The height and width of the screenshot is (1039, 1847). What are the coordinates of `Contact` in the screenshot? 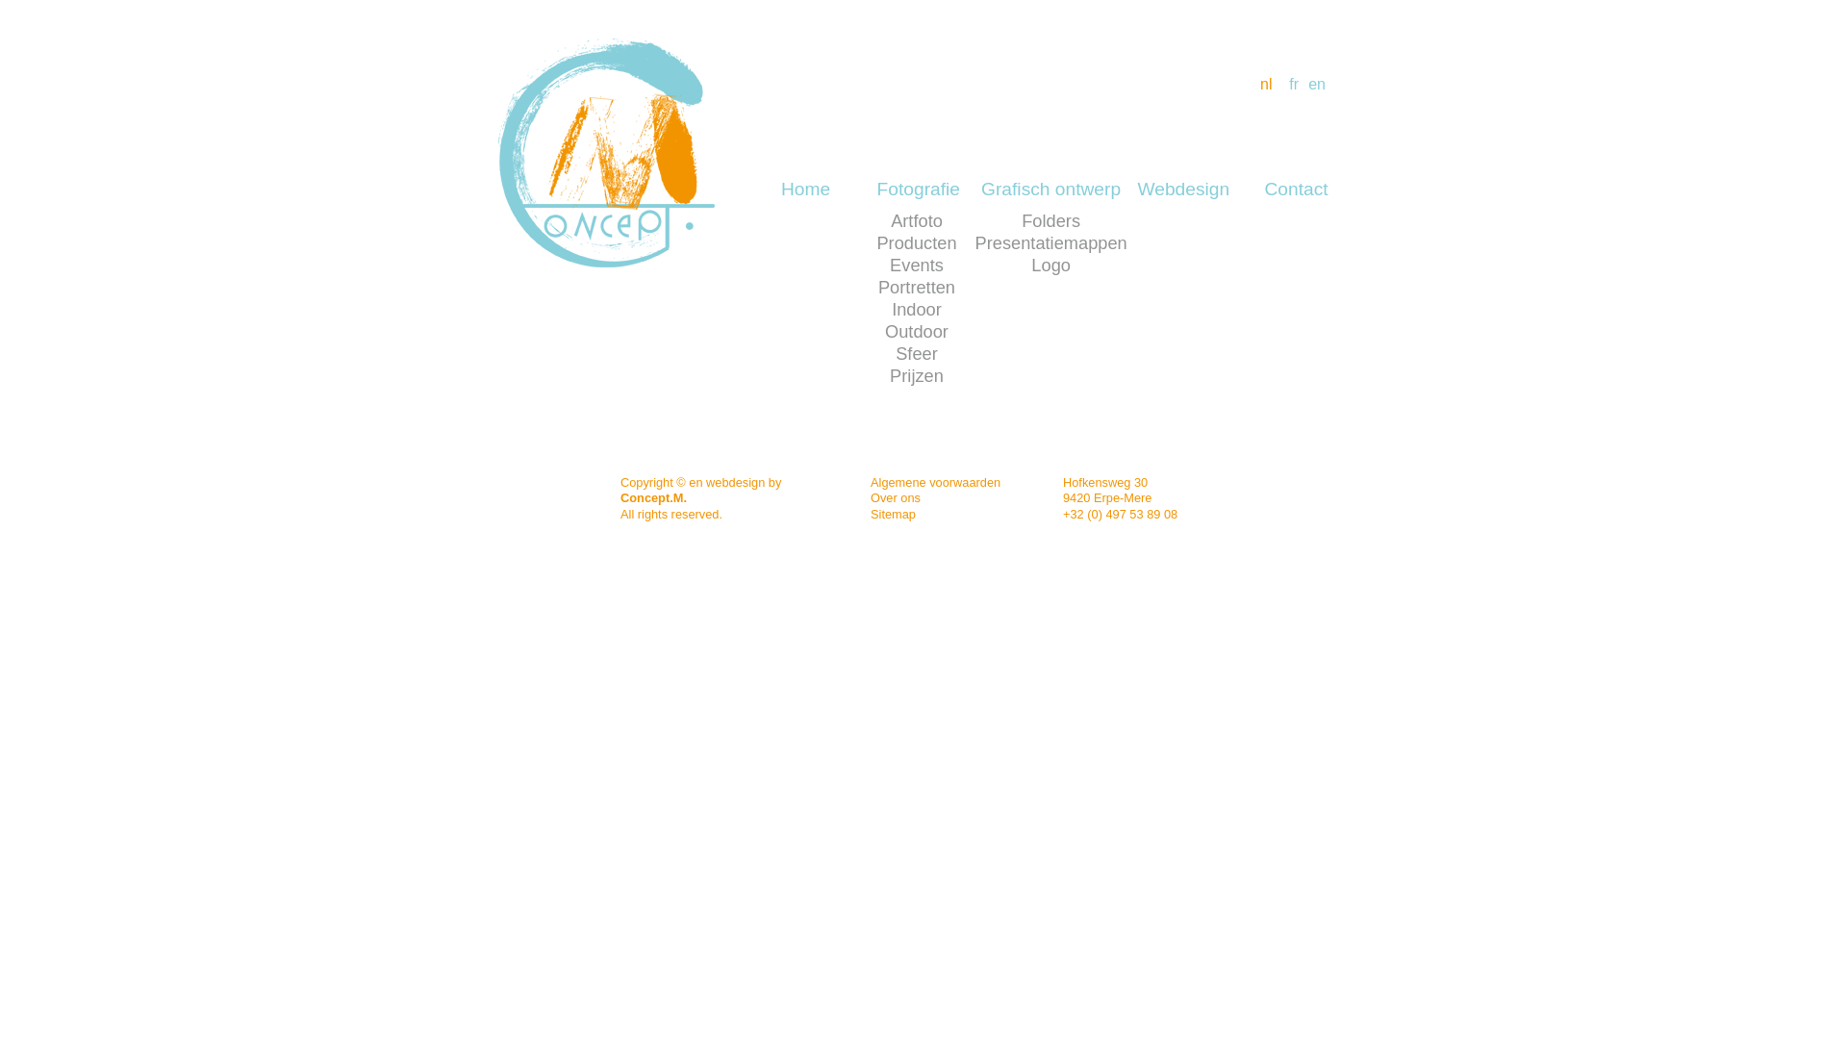 It's located at (1297, 189).